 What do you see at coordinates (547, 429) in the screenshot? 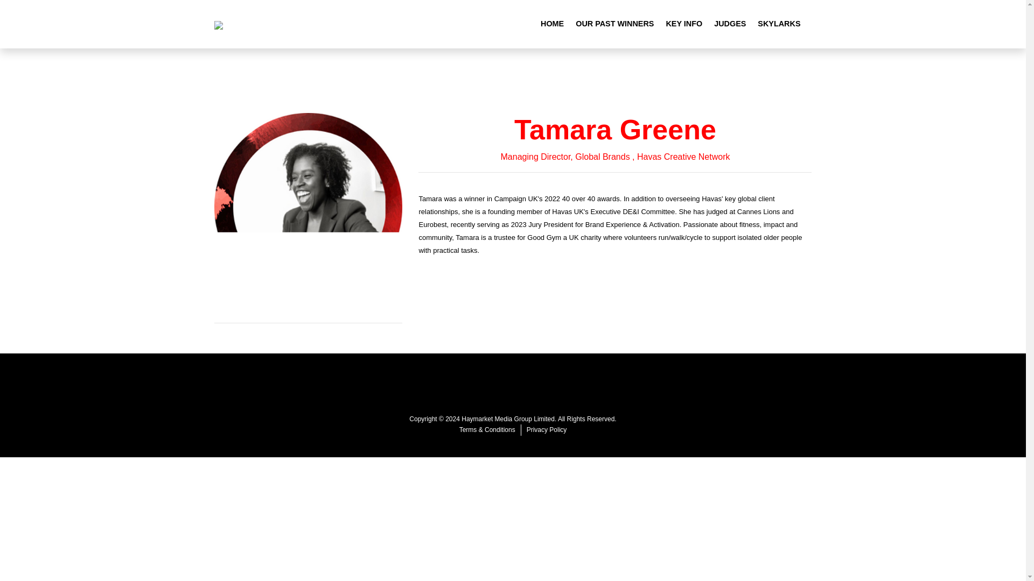
I see `Privacy Policy` at bounding box center [547, 429].